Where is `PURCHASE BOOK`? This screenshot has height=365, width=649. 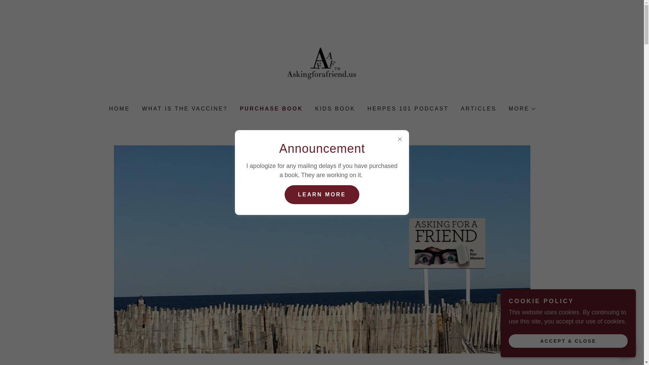 PURCHASE BOOK is located at coordinates (270, 108).